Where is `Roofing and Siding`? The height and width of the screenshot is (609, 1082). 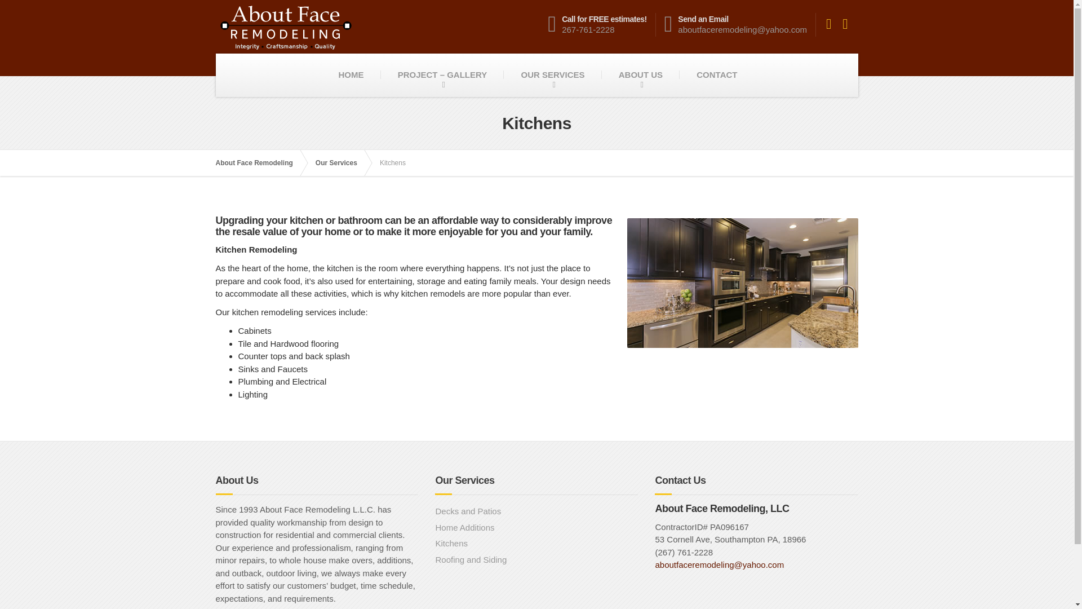 Roofing and Siding is located at coordinates (717, 75).